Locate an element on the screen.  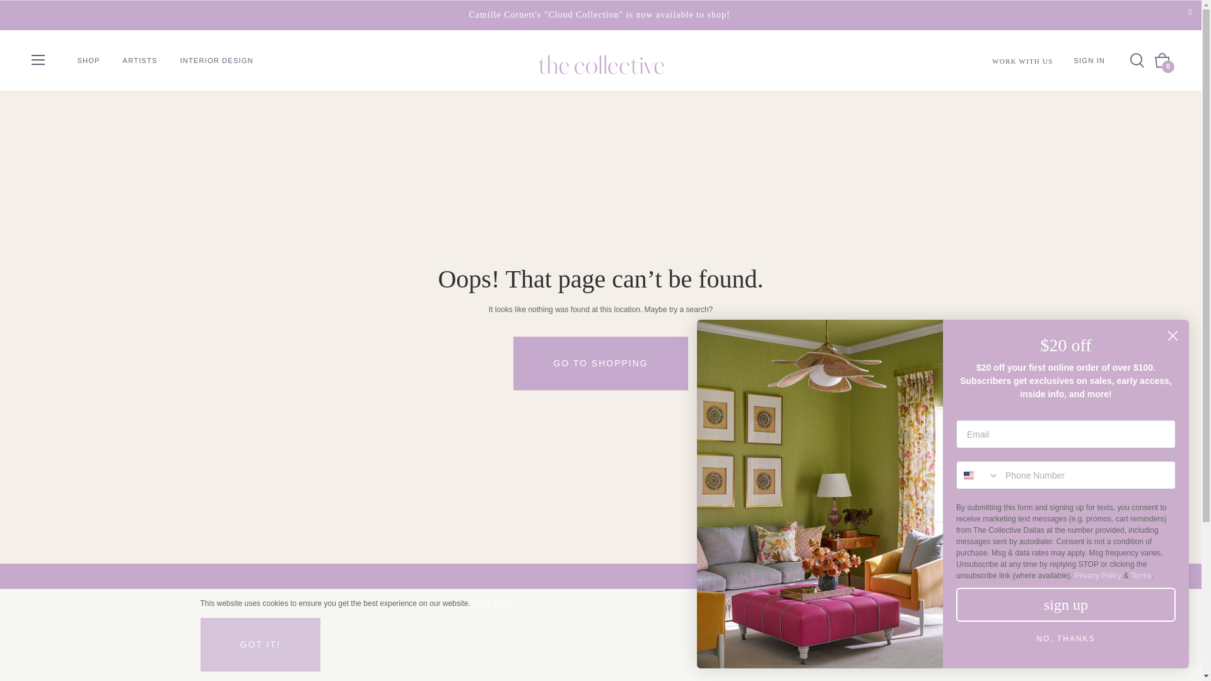
United States is located at coordinates (969, 475).